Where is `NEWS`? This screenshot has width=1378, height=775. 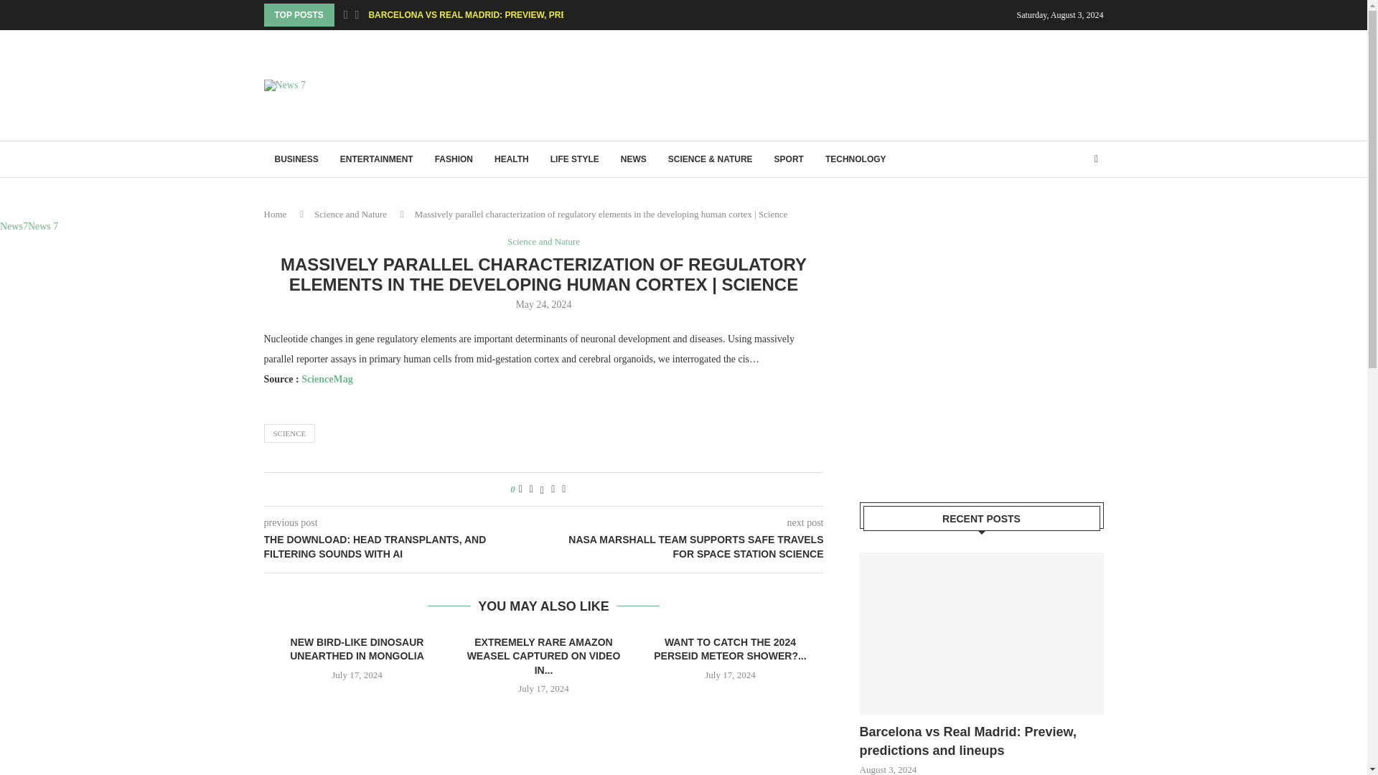
NEWS is located at coordinates (633, 159).